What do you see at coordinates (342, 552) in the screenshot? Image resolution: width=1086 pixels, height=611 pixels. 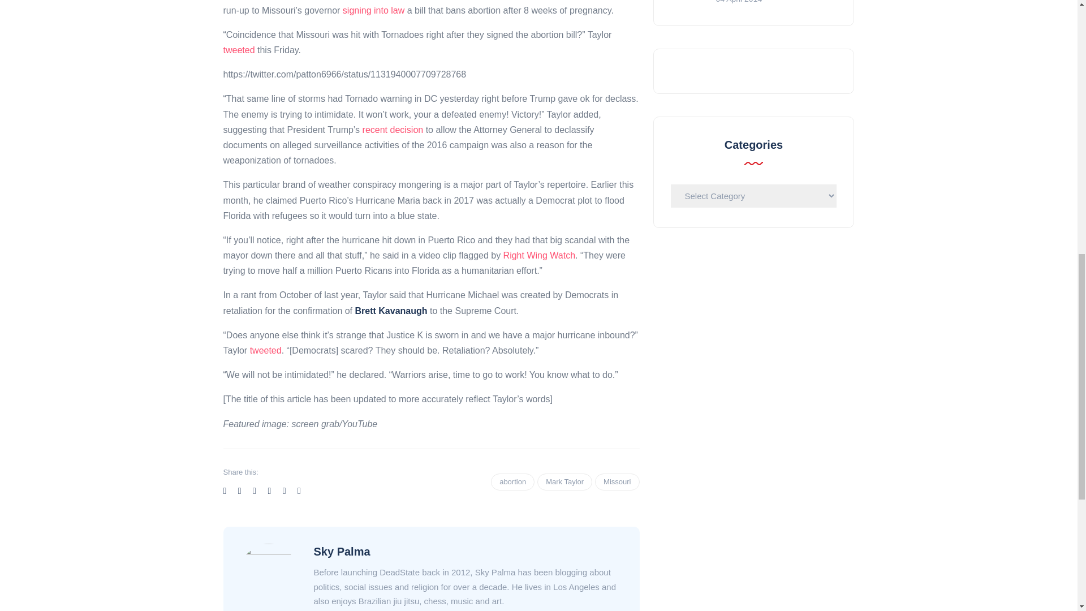 I see `Sky Palma` at bounding box center [342, 552].